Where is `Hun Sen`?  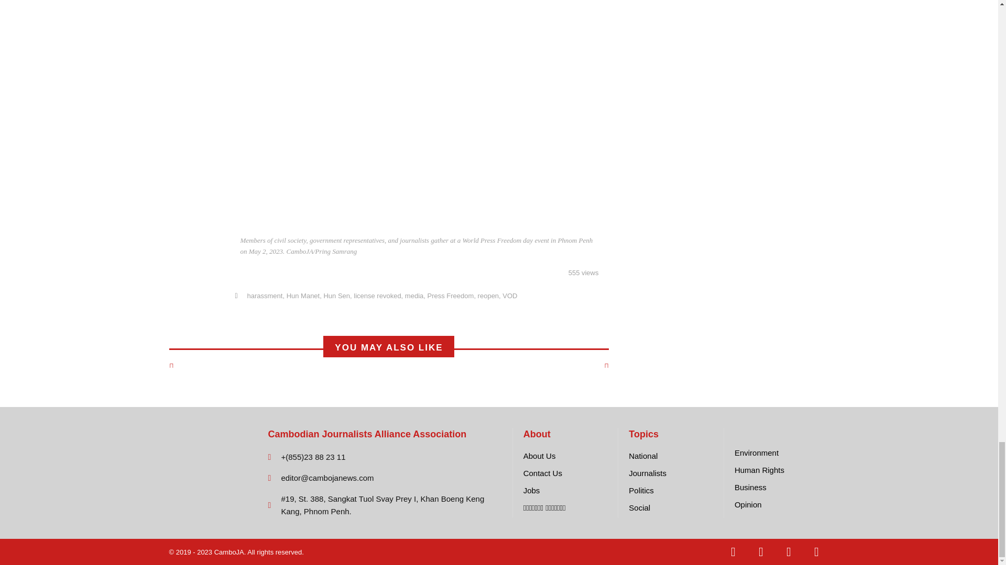 Hun Sen is located at coordinates (336, 296).